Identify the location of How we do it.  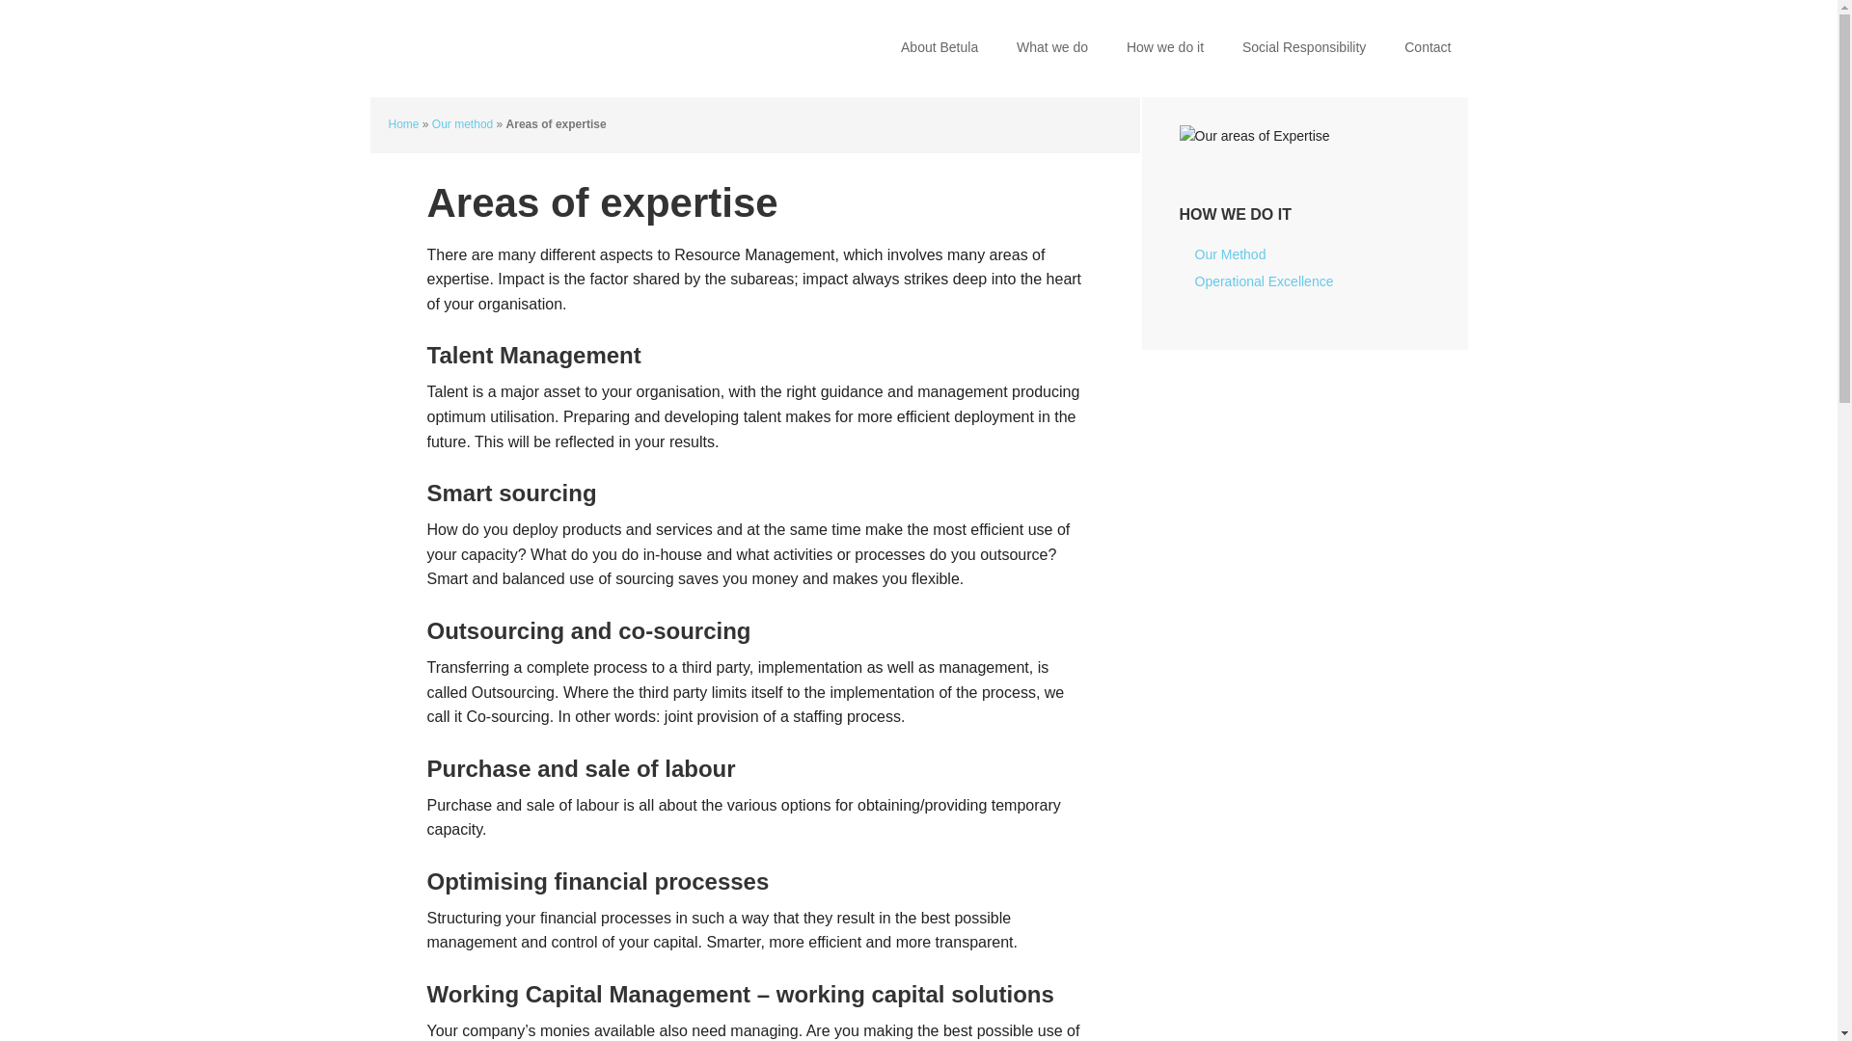
(1165, 48).